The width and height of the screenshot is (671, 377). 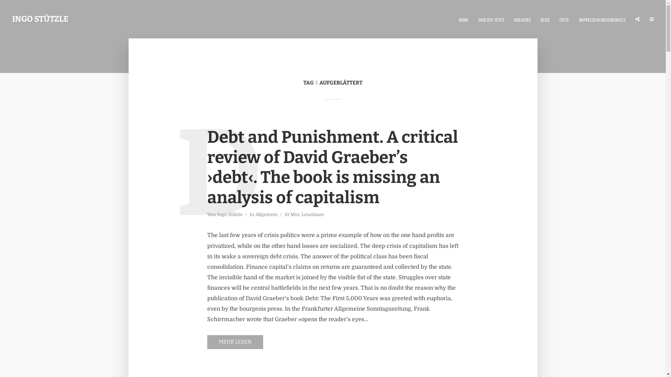 What do you see at coordinates (564, 19) in the screenshot?
I see `TEXTE` at bounding box center [564, 19].